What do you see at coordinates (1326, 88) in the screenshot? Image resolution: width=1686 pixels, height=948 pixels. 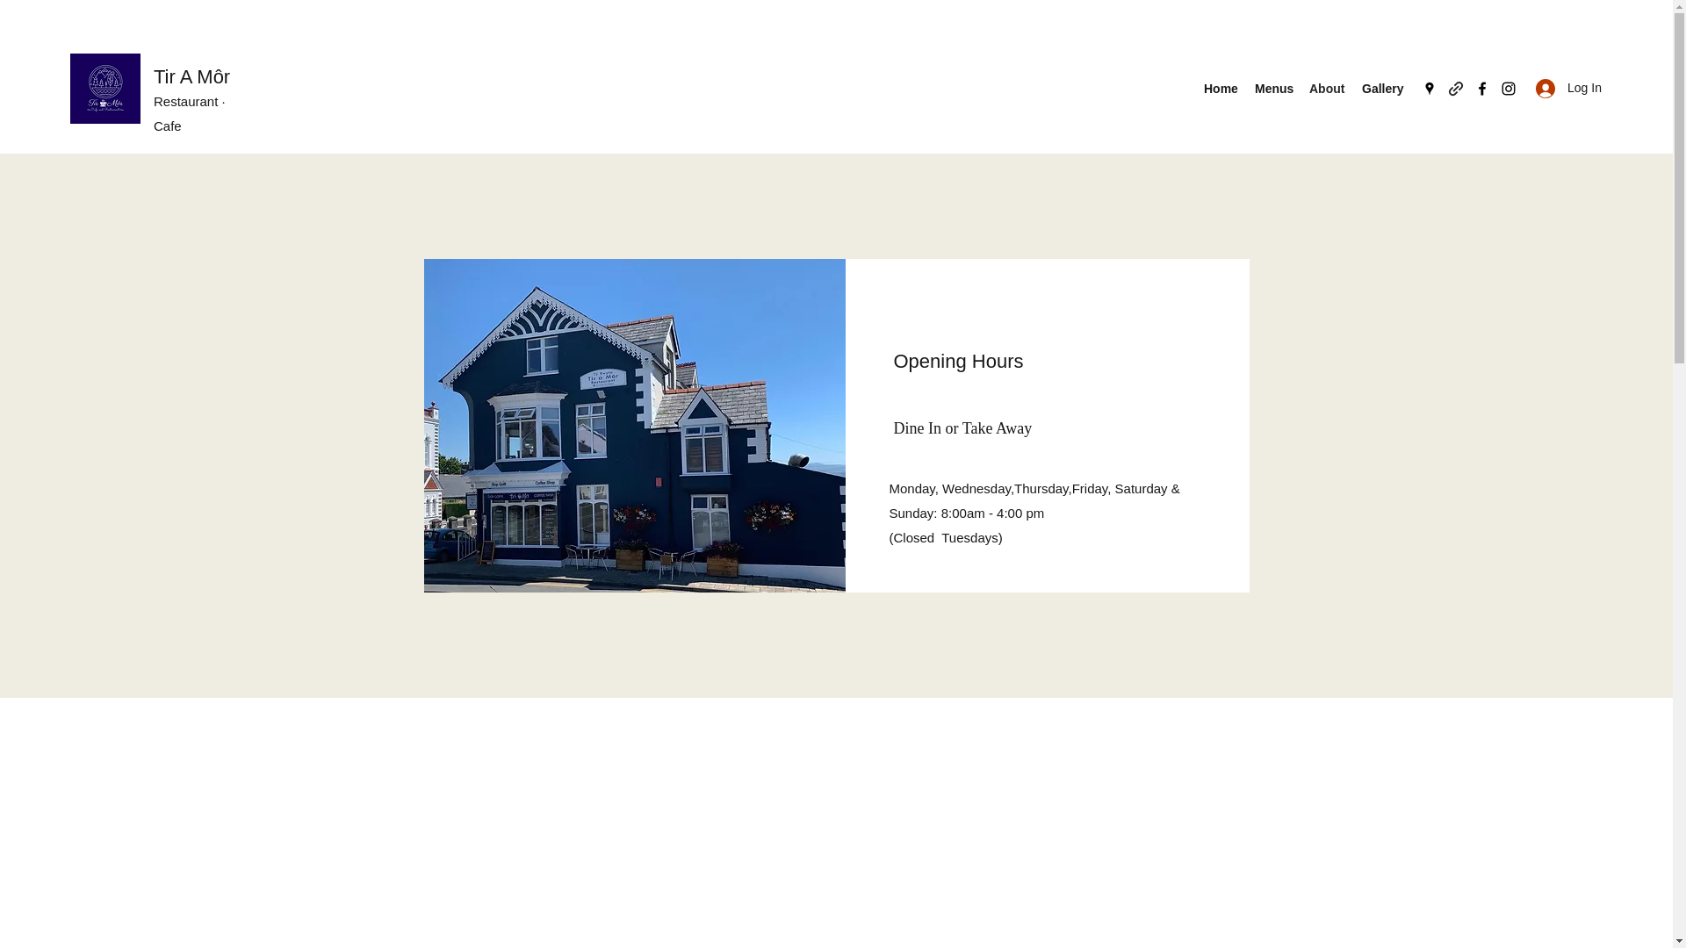 I see `About` at bounding box center [1326, 88].